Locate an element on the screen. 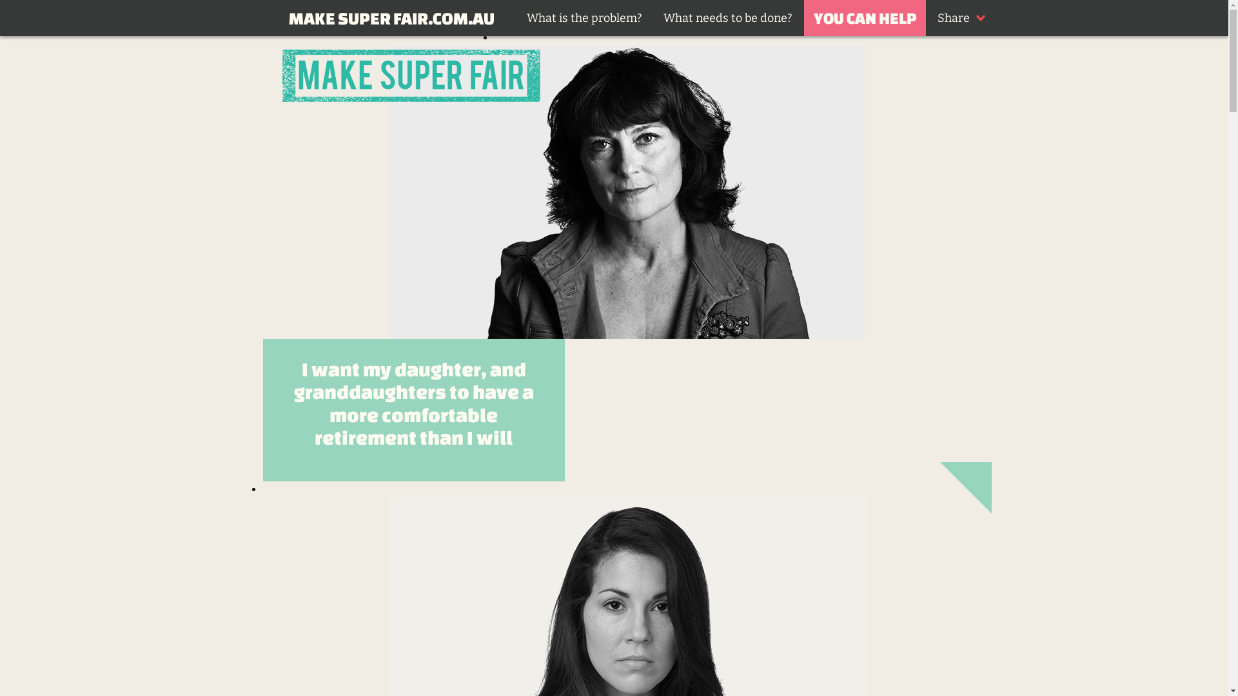 The width and height of the screenshot is (1238, 696). What is the problem? is located at coordinates (584, 18).